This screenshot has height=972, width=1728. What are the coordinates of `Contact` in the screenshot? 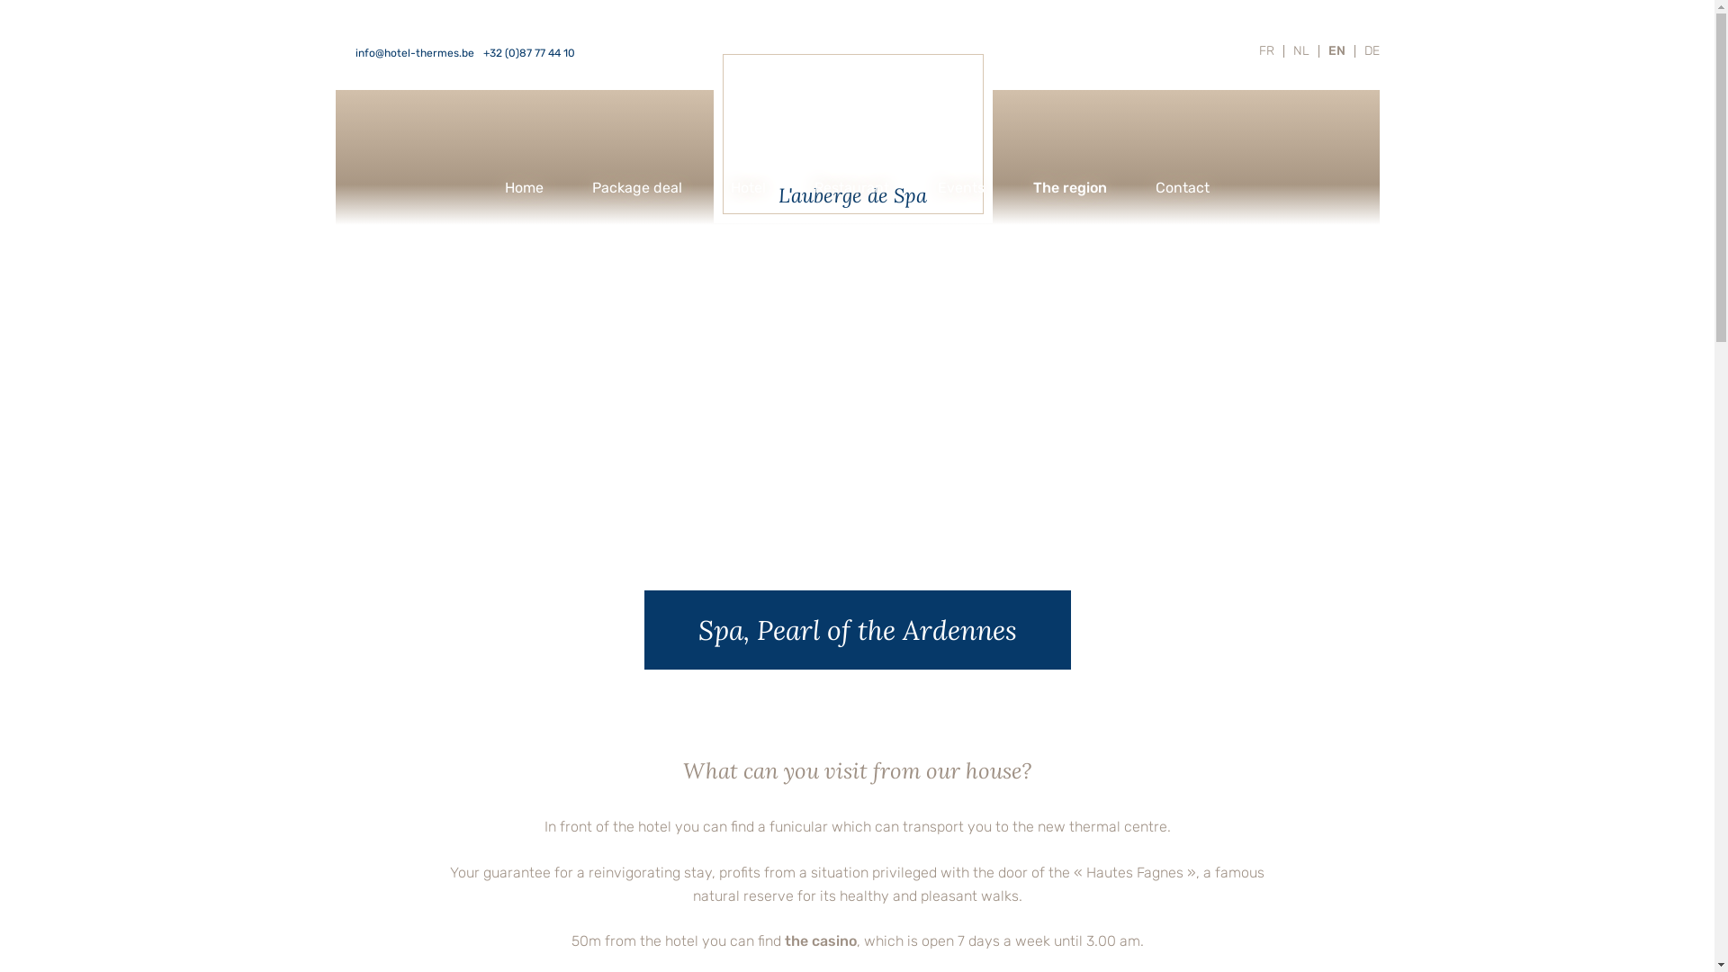 It's located at (1183, 188).